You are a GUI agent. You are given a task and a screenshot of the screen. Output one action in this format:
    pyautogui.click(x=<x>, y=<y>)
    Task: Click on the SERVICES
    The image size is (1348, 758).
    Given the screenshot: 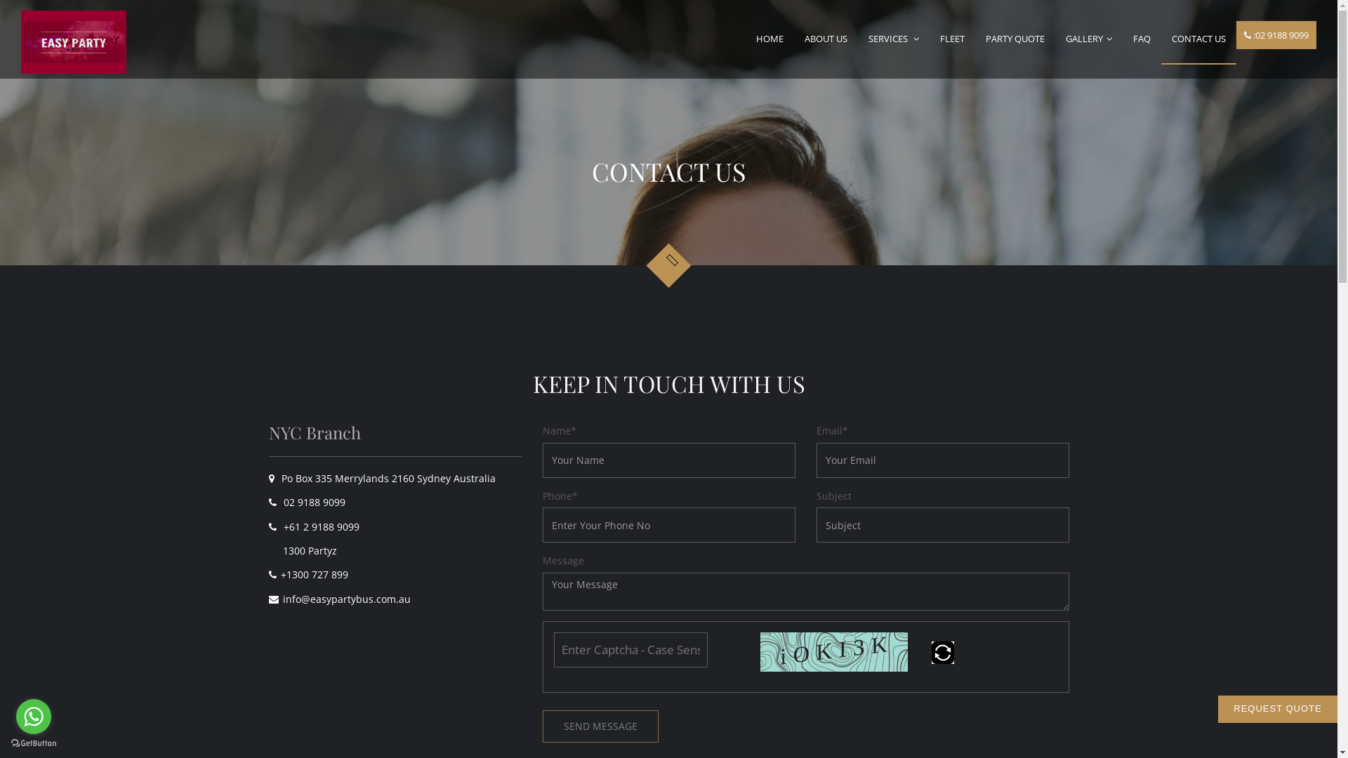 What is the action you would take?
    pyautogui.click(x=894, y=39)
    